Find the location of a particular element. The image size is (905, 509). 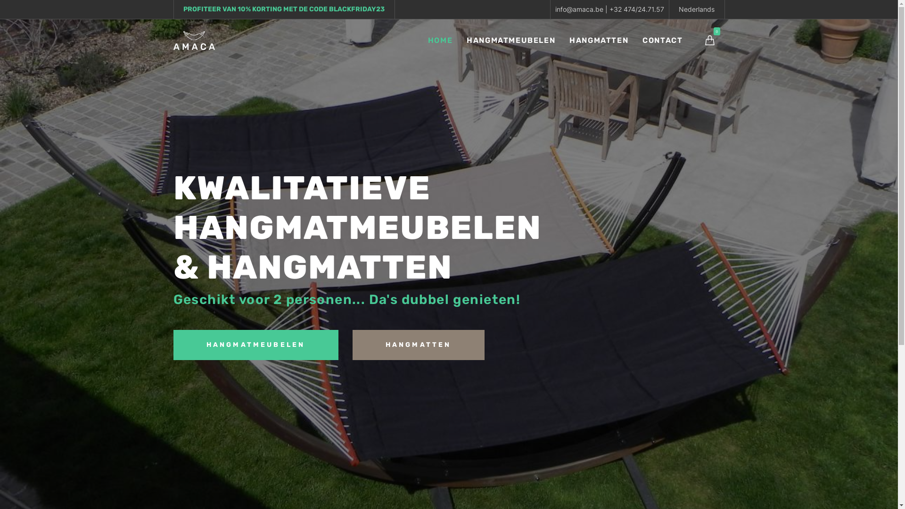

HOME is located at coordinates (440, 41).